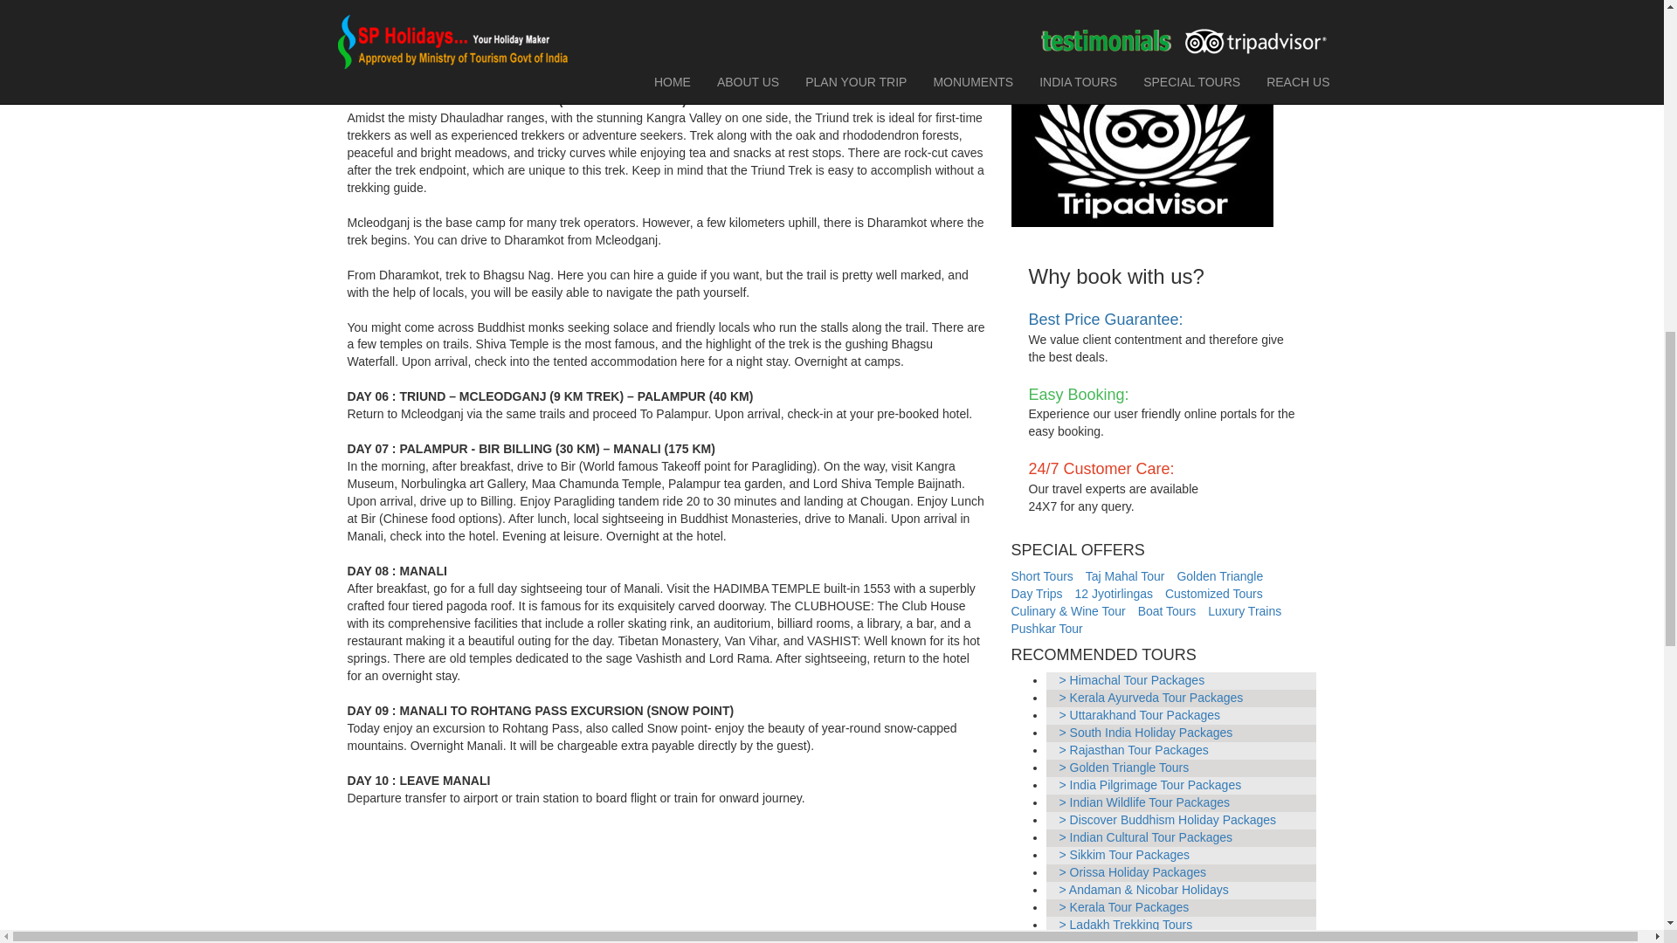  Describe the element at coordinates (1125, 576) in the screenshot. I see `Taj Mahal Tour` at that location.